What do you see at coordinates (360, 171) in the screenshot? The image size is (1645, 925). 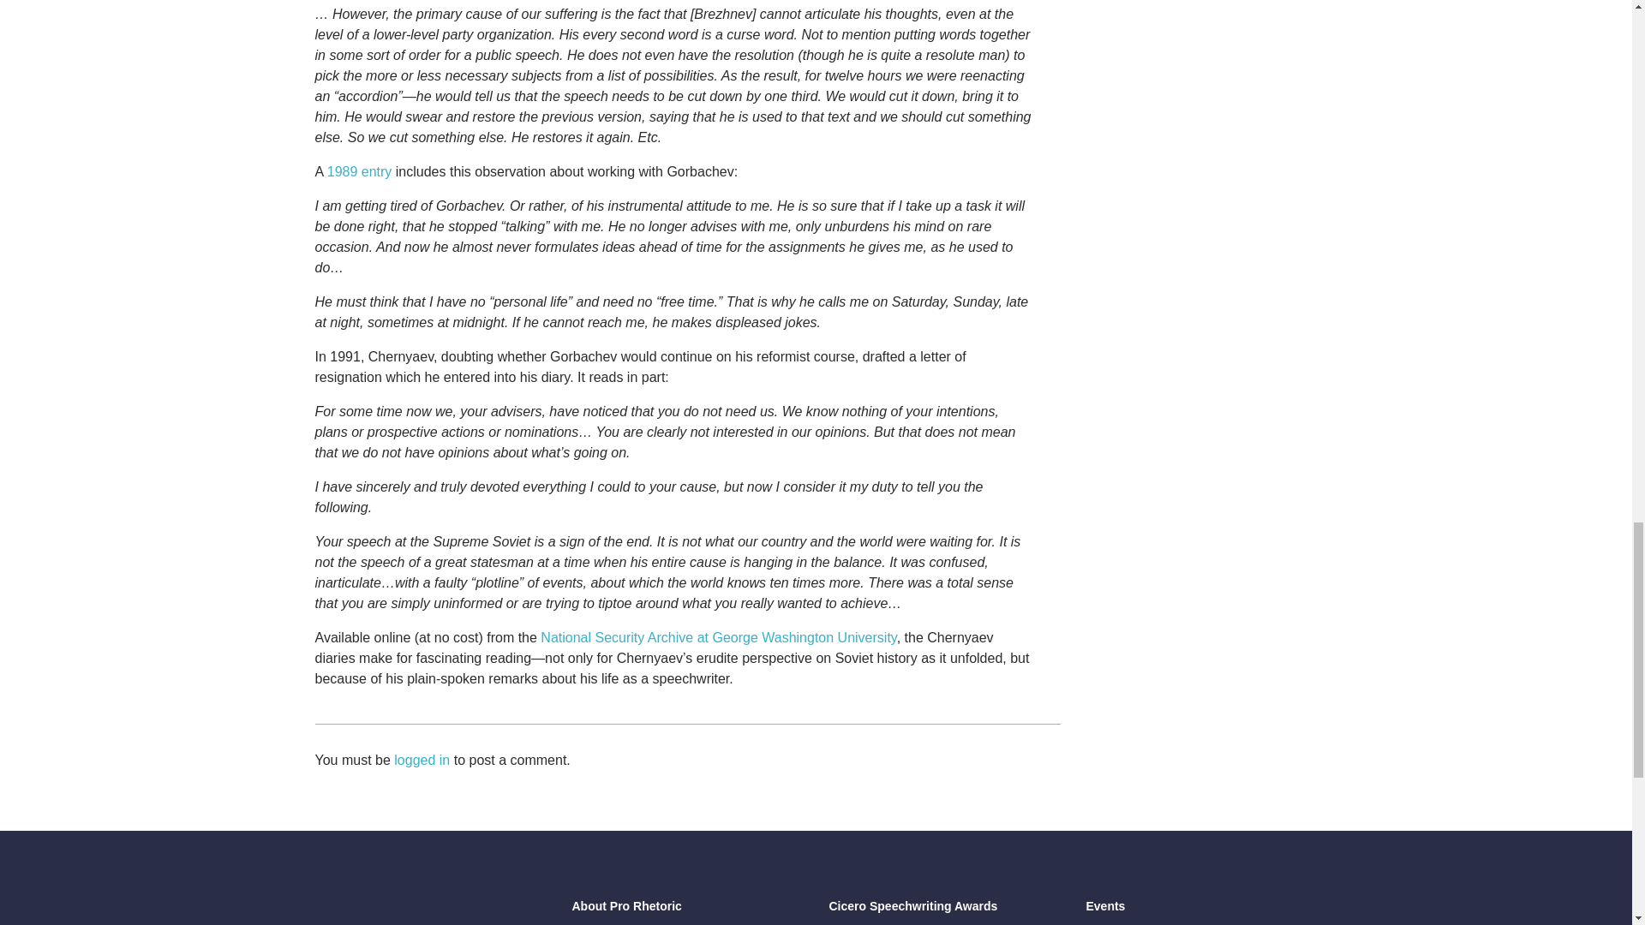 I see `1989 entry` at bounding box center [360, 171].